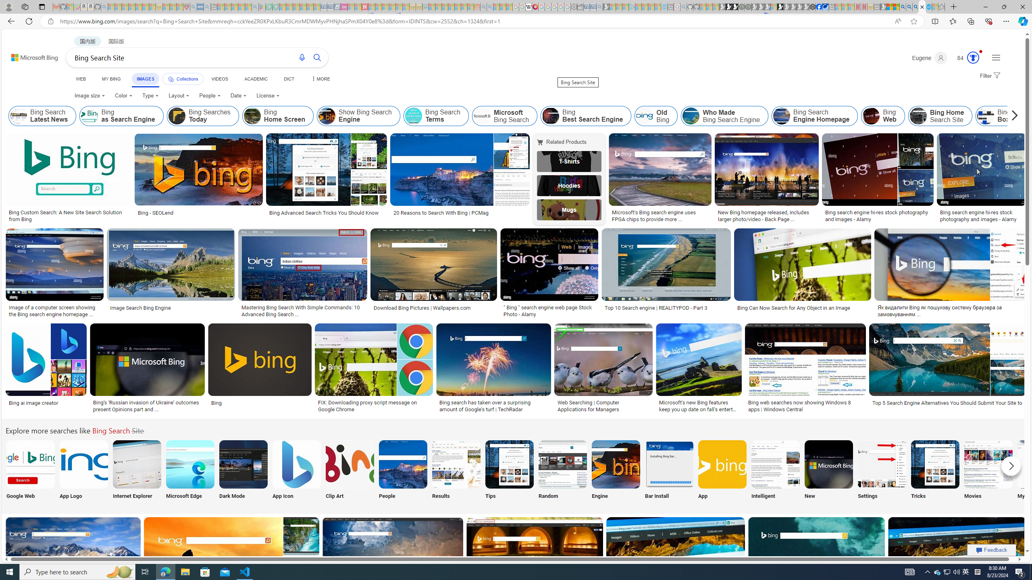 The image size is (1032, 580). Describe the element at coordinates (413, 116) in the screenshot. I see `Bing Search Terms` at that location.